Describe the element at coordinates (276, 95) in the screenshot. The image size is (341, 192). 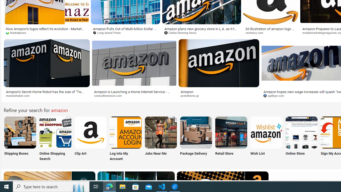
I see `agilitypr.com` at that location.